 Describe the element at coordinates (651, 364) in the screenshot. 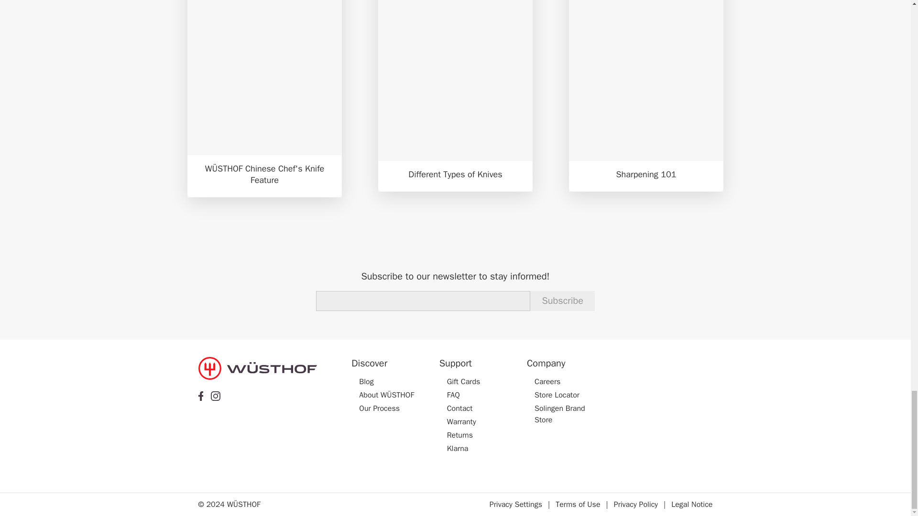

I see `Mastercard` at that location.